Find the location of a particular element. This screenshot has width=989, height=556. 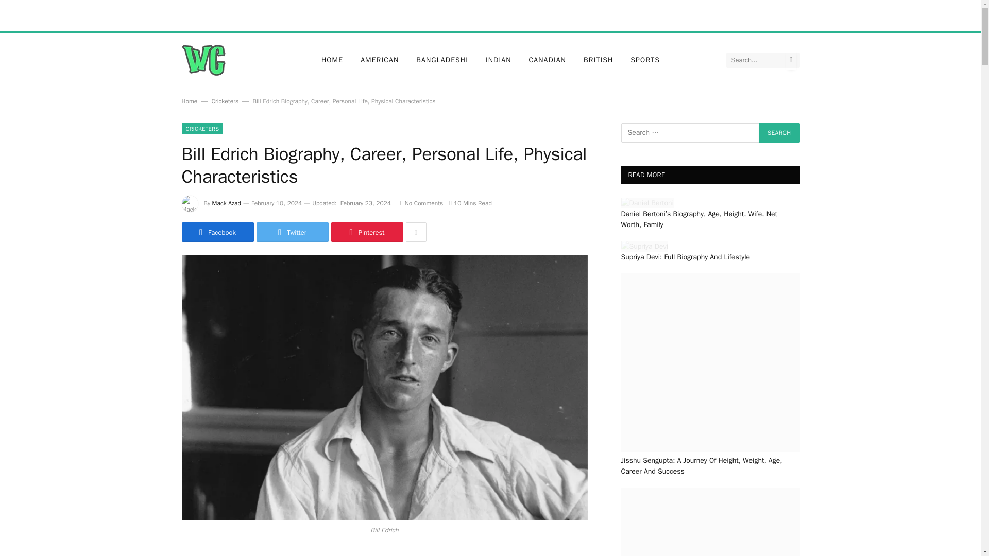

World Celebrity is located at coordinates (203, 60).